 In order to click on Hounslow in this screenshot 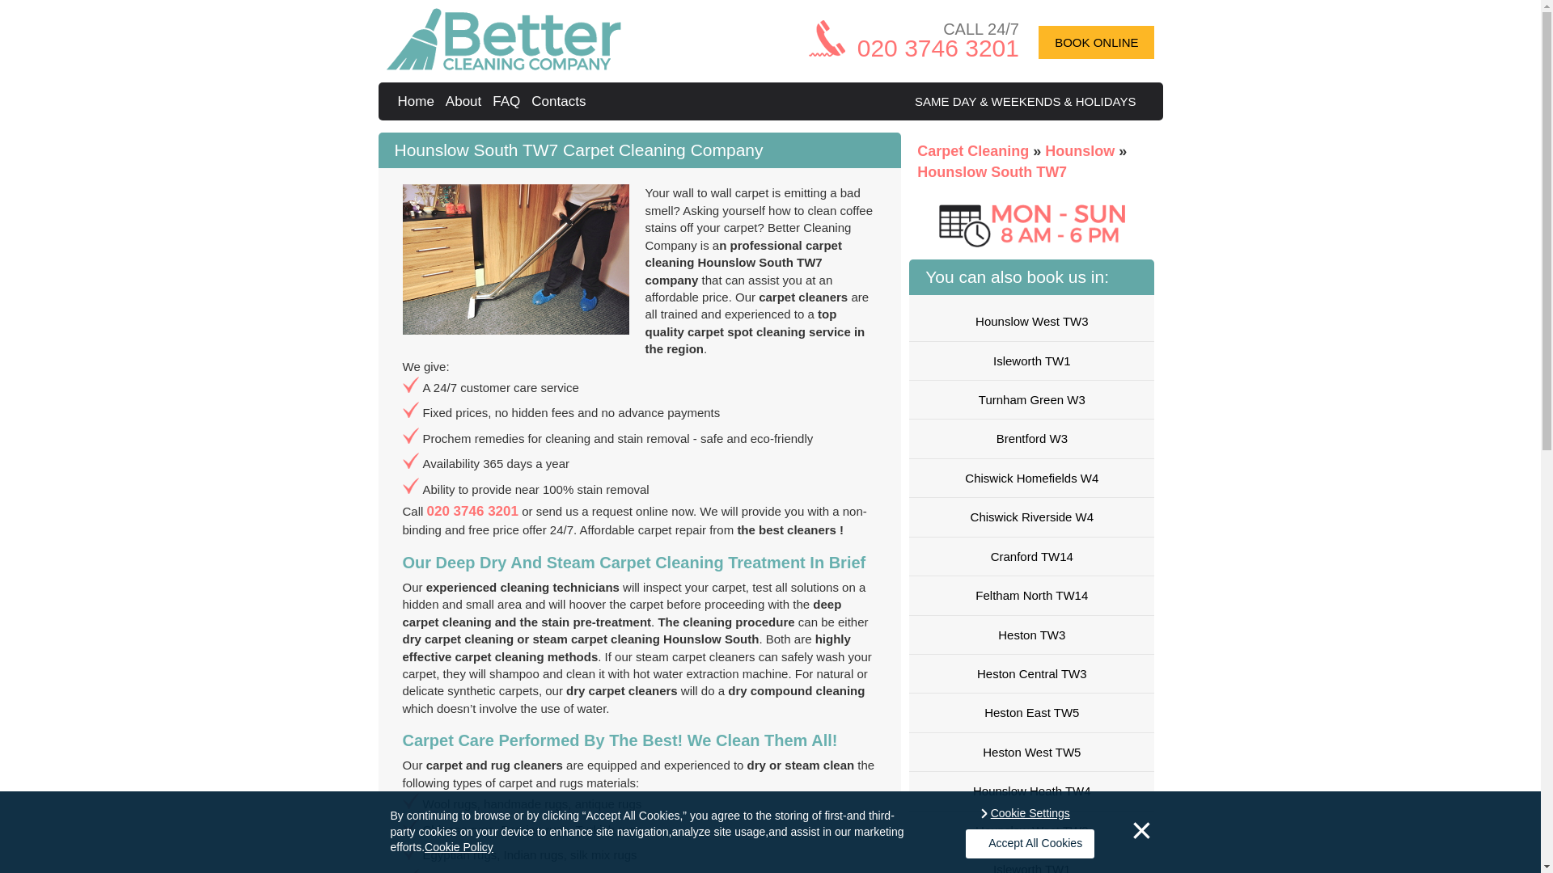, I will do `click(1081, 150)`.